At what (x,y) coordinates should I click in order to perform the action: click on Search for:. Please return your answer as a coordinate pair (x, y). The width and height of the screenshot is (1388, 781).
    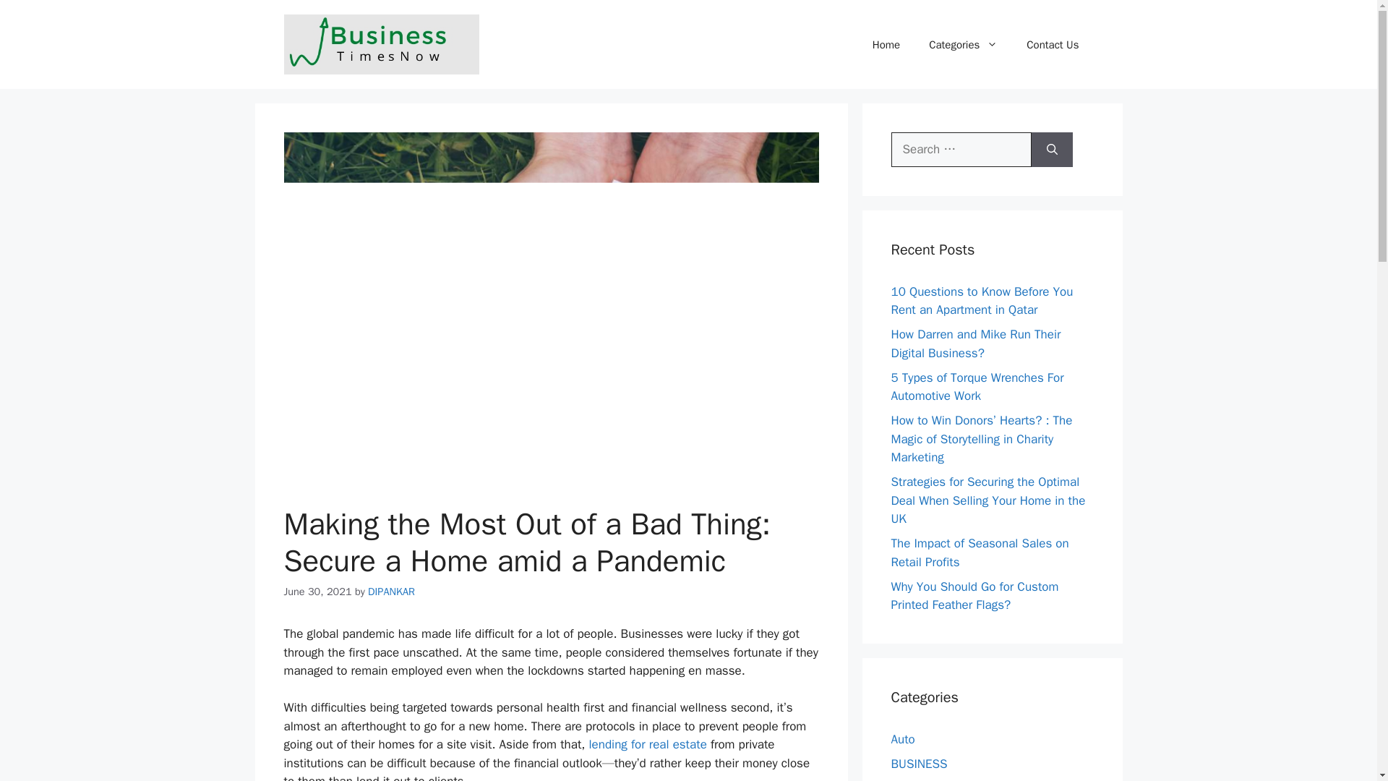
    Looking at the image, I should click on (961, 149).